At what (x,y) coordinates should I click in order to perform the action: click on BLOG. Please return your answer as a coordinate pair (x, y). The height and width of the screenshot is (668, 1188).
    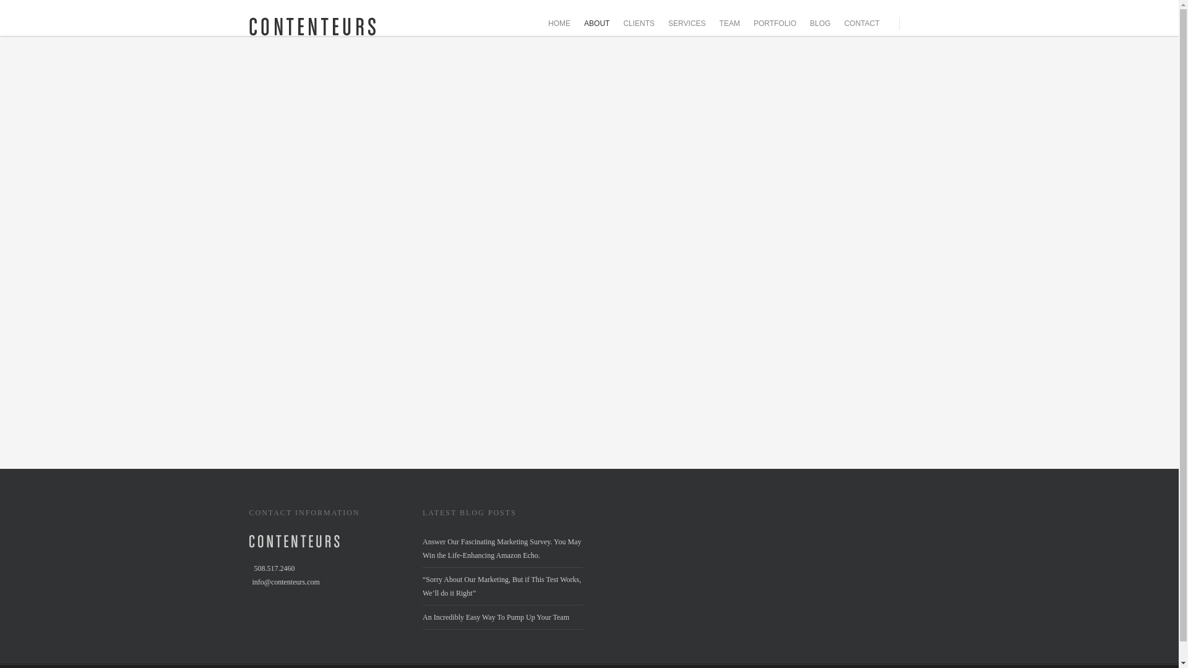
    Looking at the image, I should click on (820, 24).